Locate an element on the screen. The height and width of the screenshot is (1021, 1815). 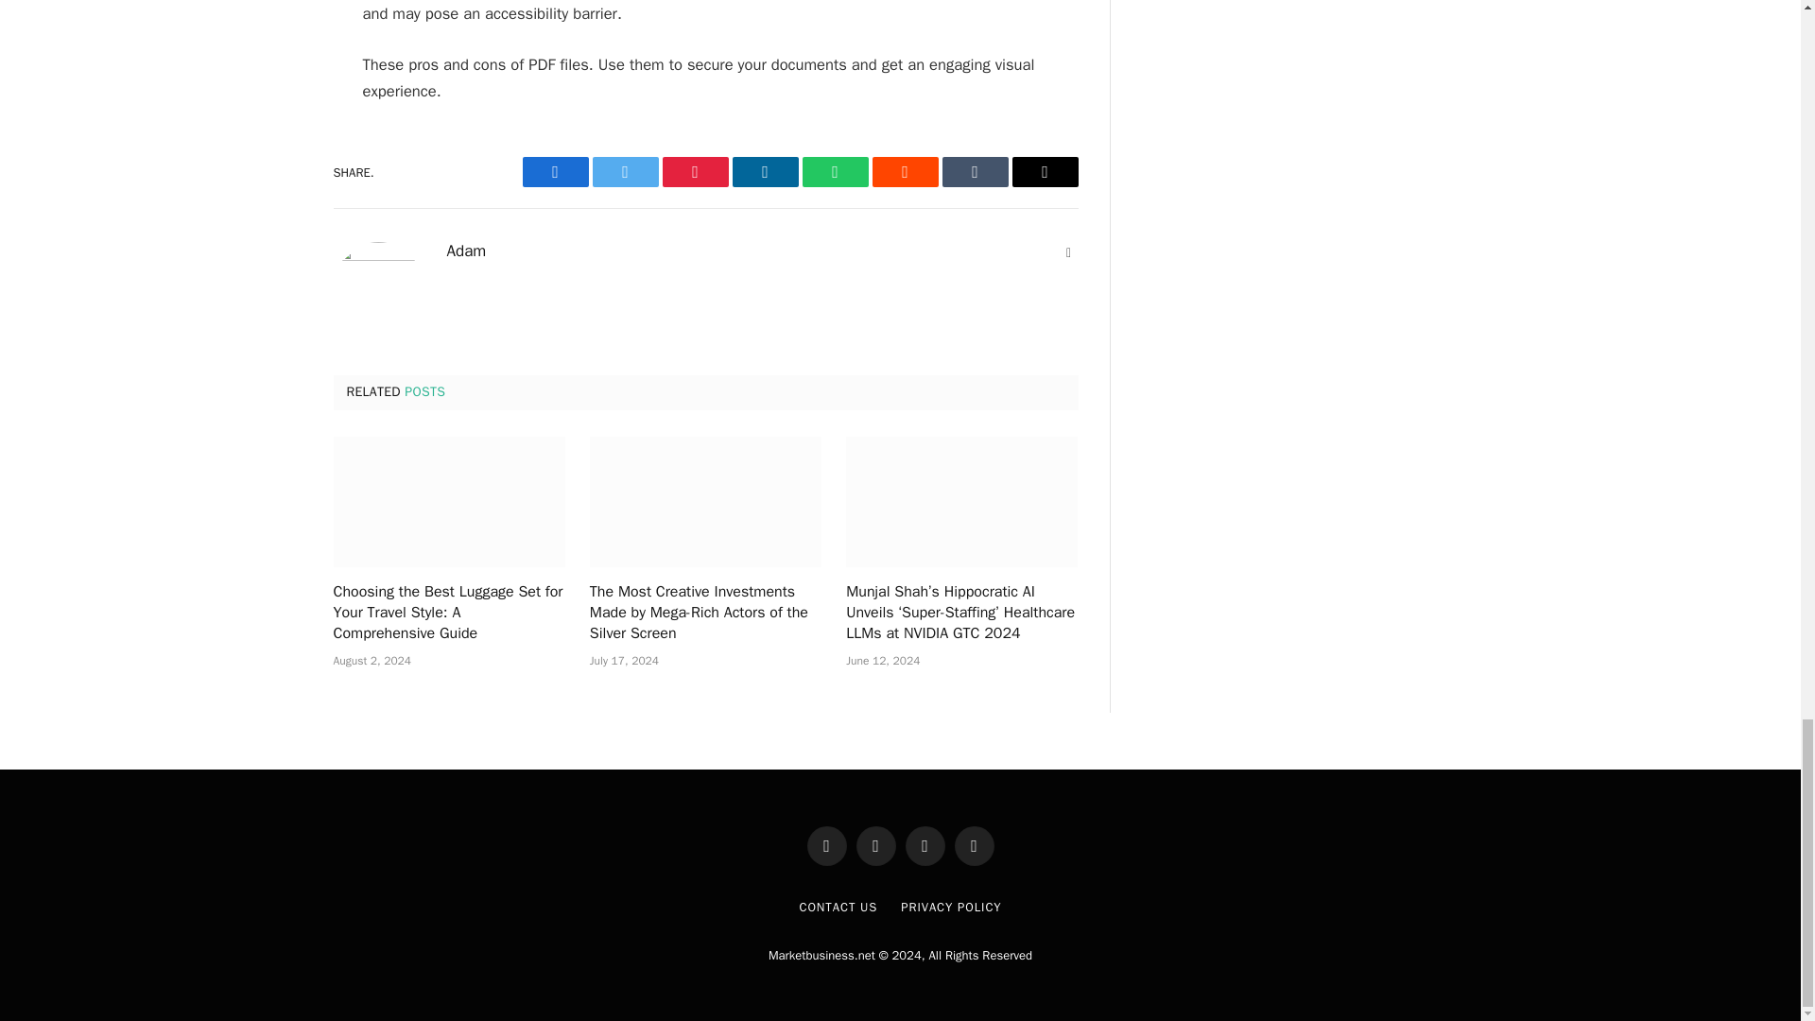
Share on Pinterest is located at coordinates (694, 172).